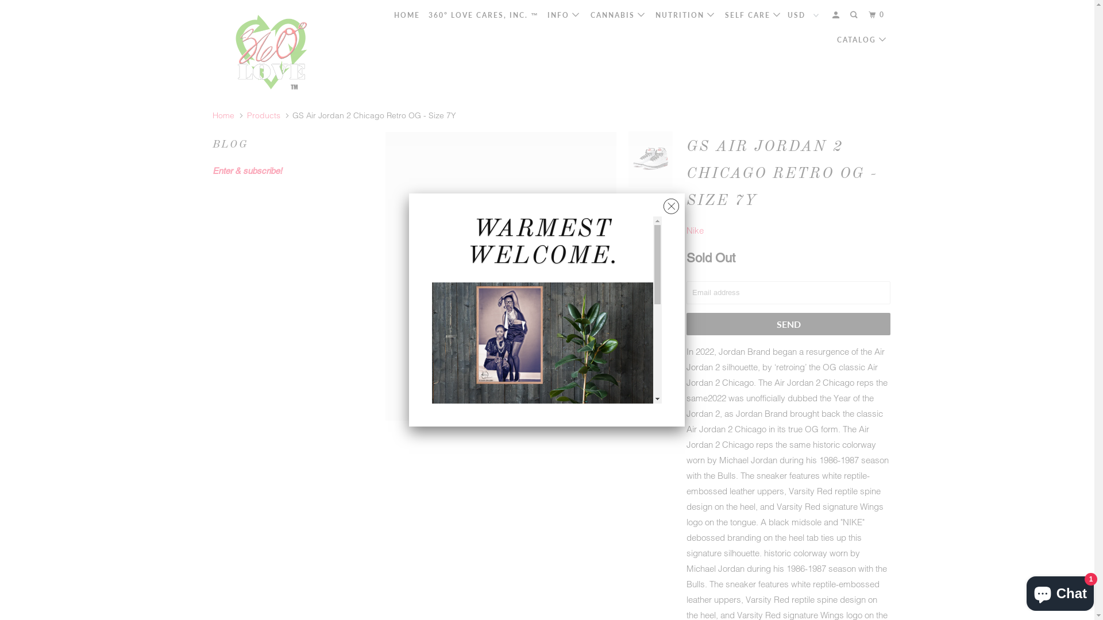  What do you see at coordinates (754, 15) in the screenshot?
I see `SELF CARE` at bounding box center [754, 15].